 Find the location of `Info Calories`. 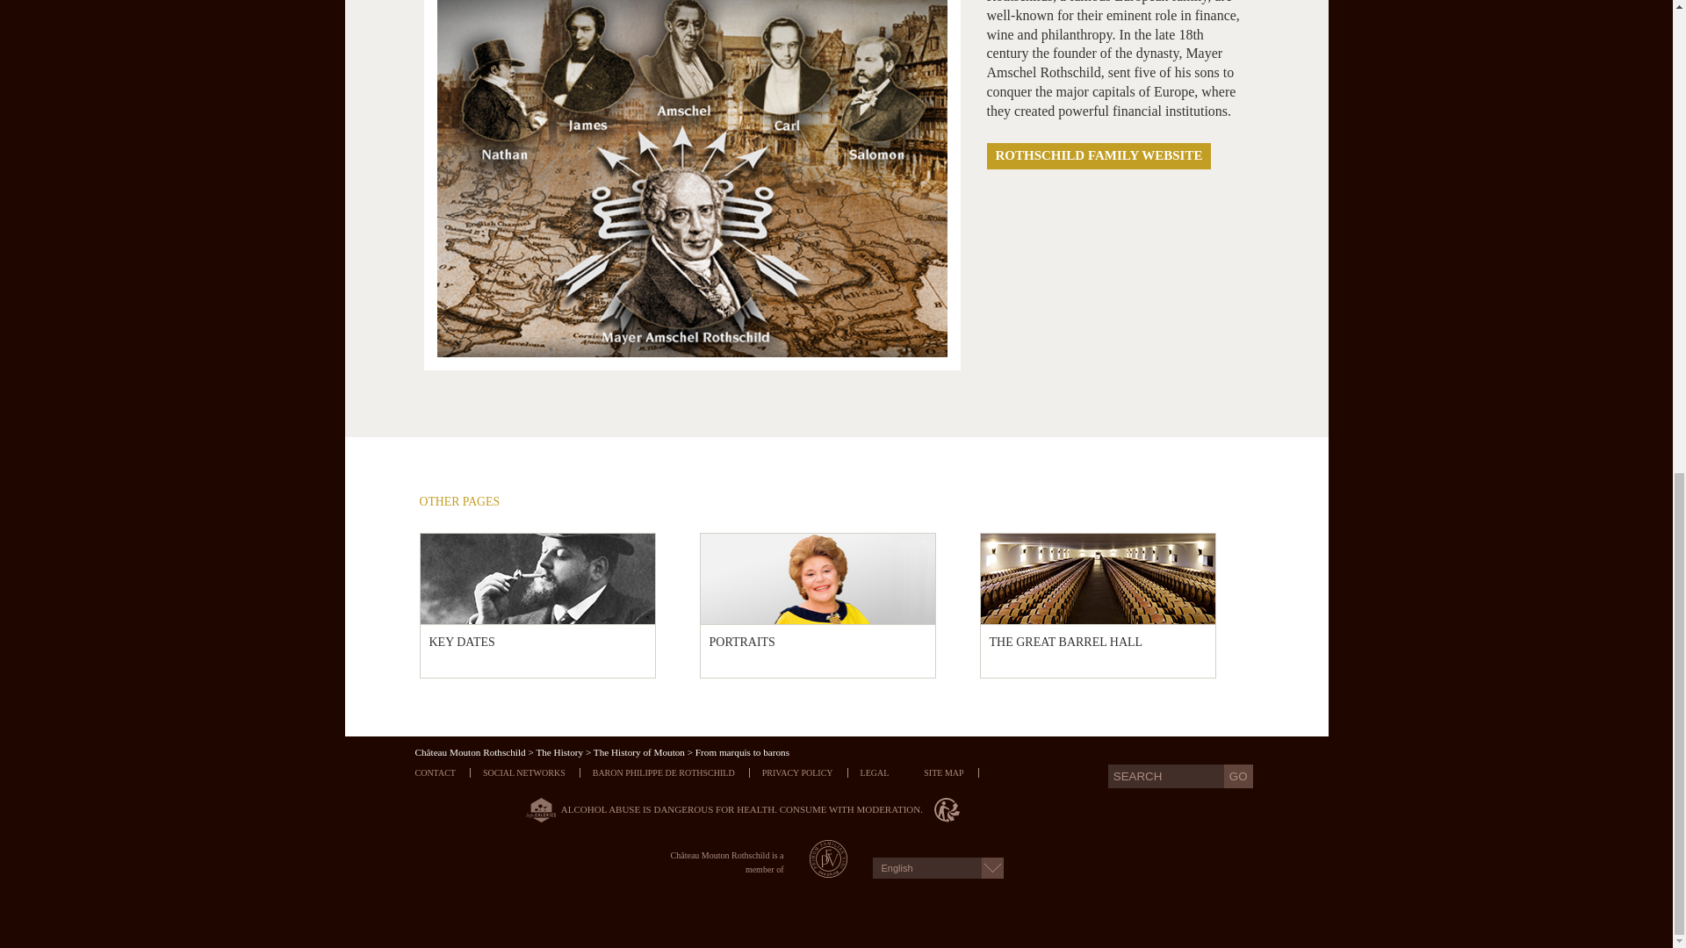

Info Calories is located at coordinates (537, 810).